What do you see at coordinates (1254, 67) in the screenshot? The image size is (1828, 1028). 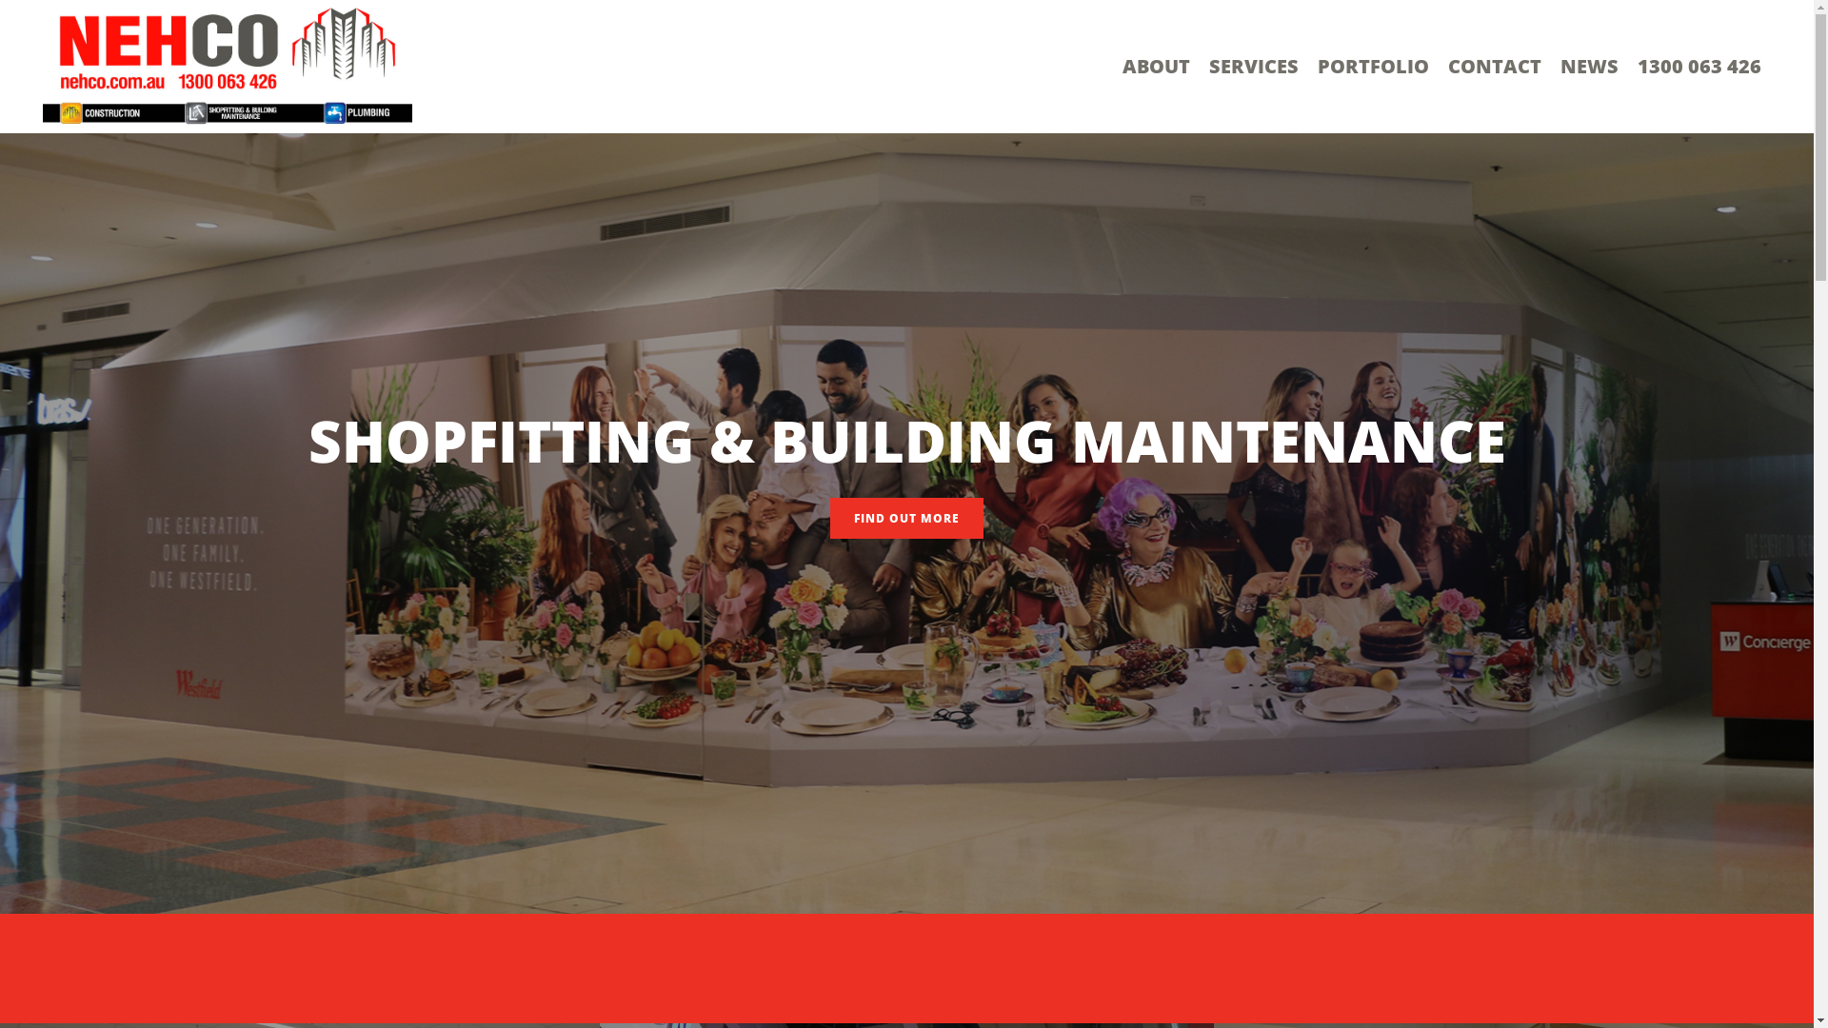 I see `SERVICES` at bounding box center [1254, 67].